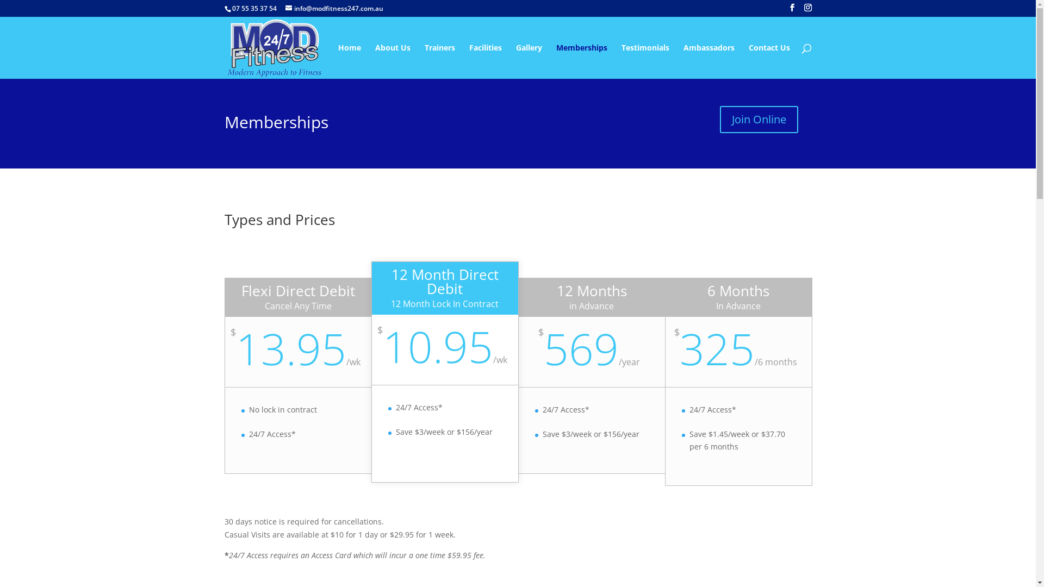  Describe the element at coordinates (581, 61) in the screenshot. I see `Memberships` at that location.